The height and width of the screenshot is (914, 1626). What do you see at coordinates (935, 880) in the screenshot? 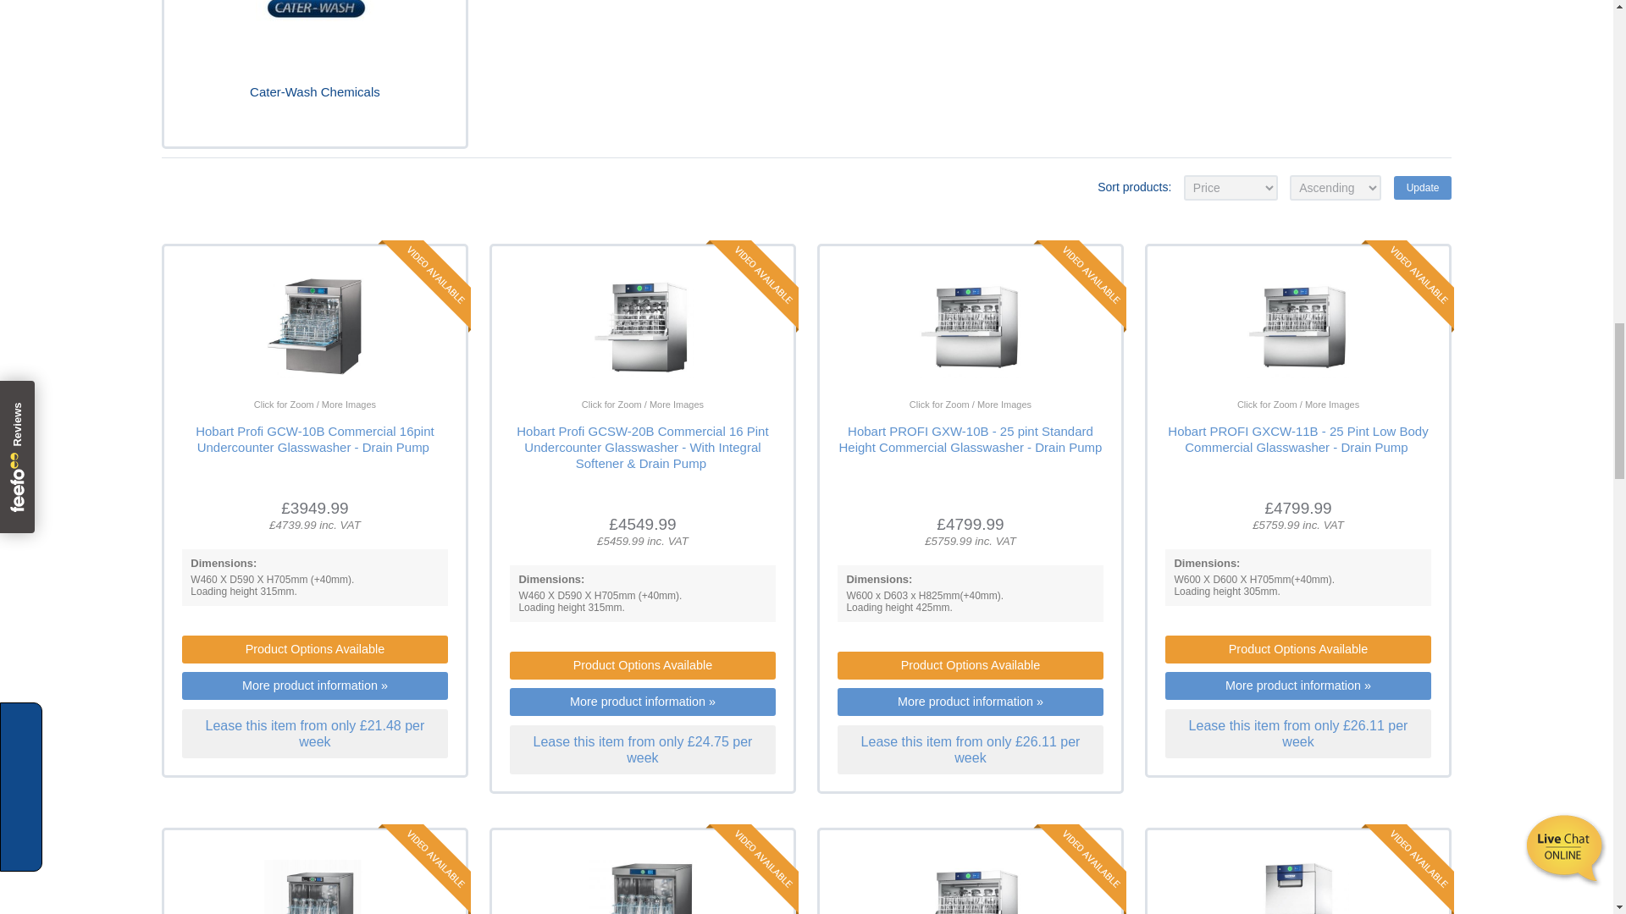
I see `Click for more product information` at bounding box center [935, 880].